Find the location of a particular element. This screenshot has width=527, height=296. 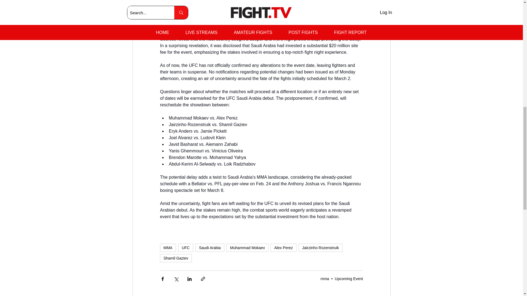

Muhammad Mokaev is located at coordinates (247, 248).